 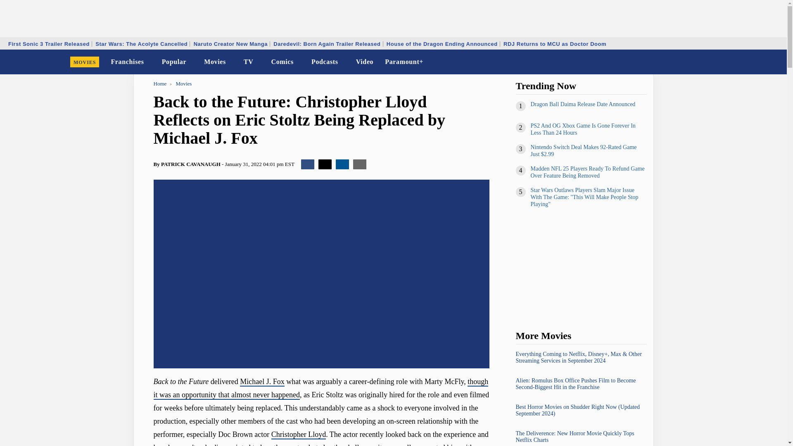 I want to click on Star Wars: The Acolyte Cancelled, so click(x=141, y=44).